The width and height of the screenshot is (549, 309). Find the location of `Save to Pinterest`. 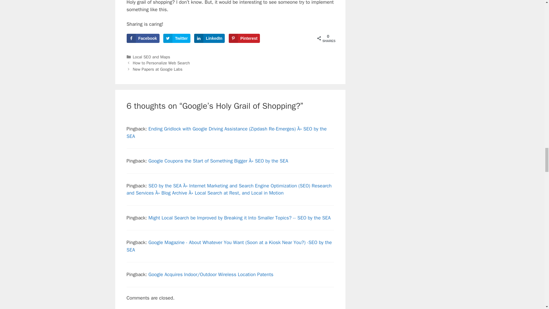

Save to Pinterest is located at coordinates (244, 38).